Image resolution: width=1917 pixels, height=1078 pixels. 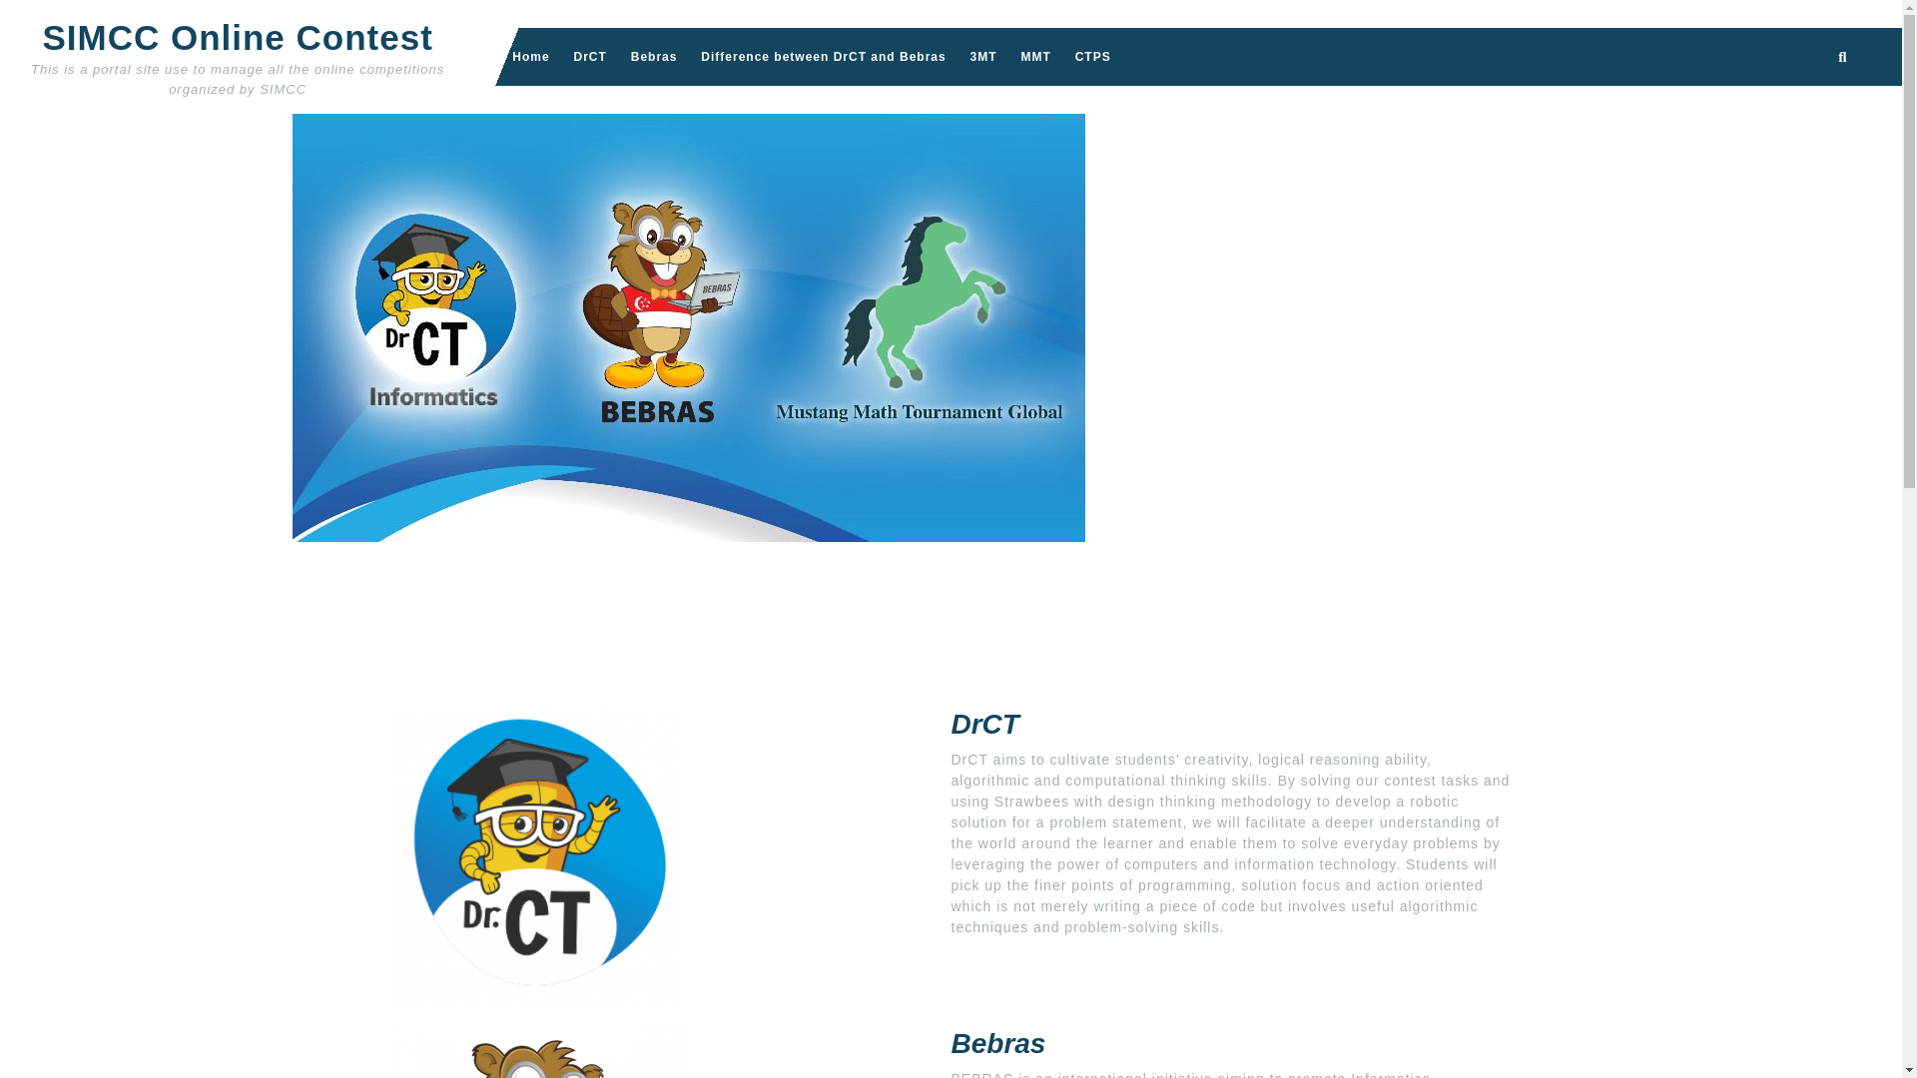 What do you see at coordinates (823, 57) in the screenshot?
I see `Difference between DrCT and Bebras` at bounding box center [823, 57].